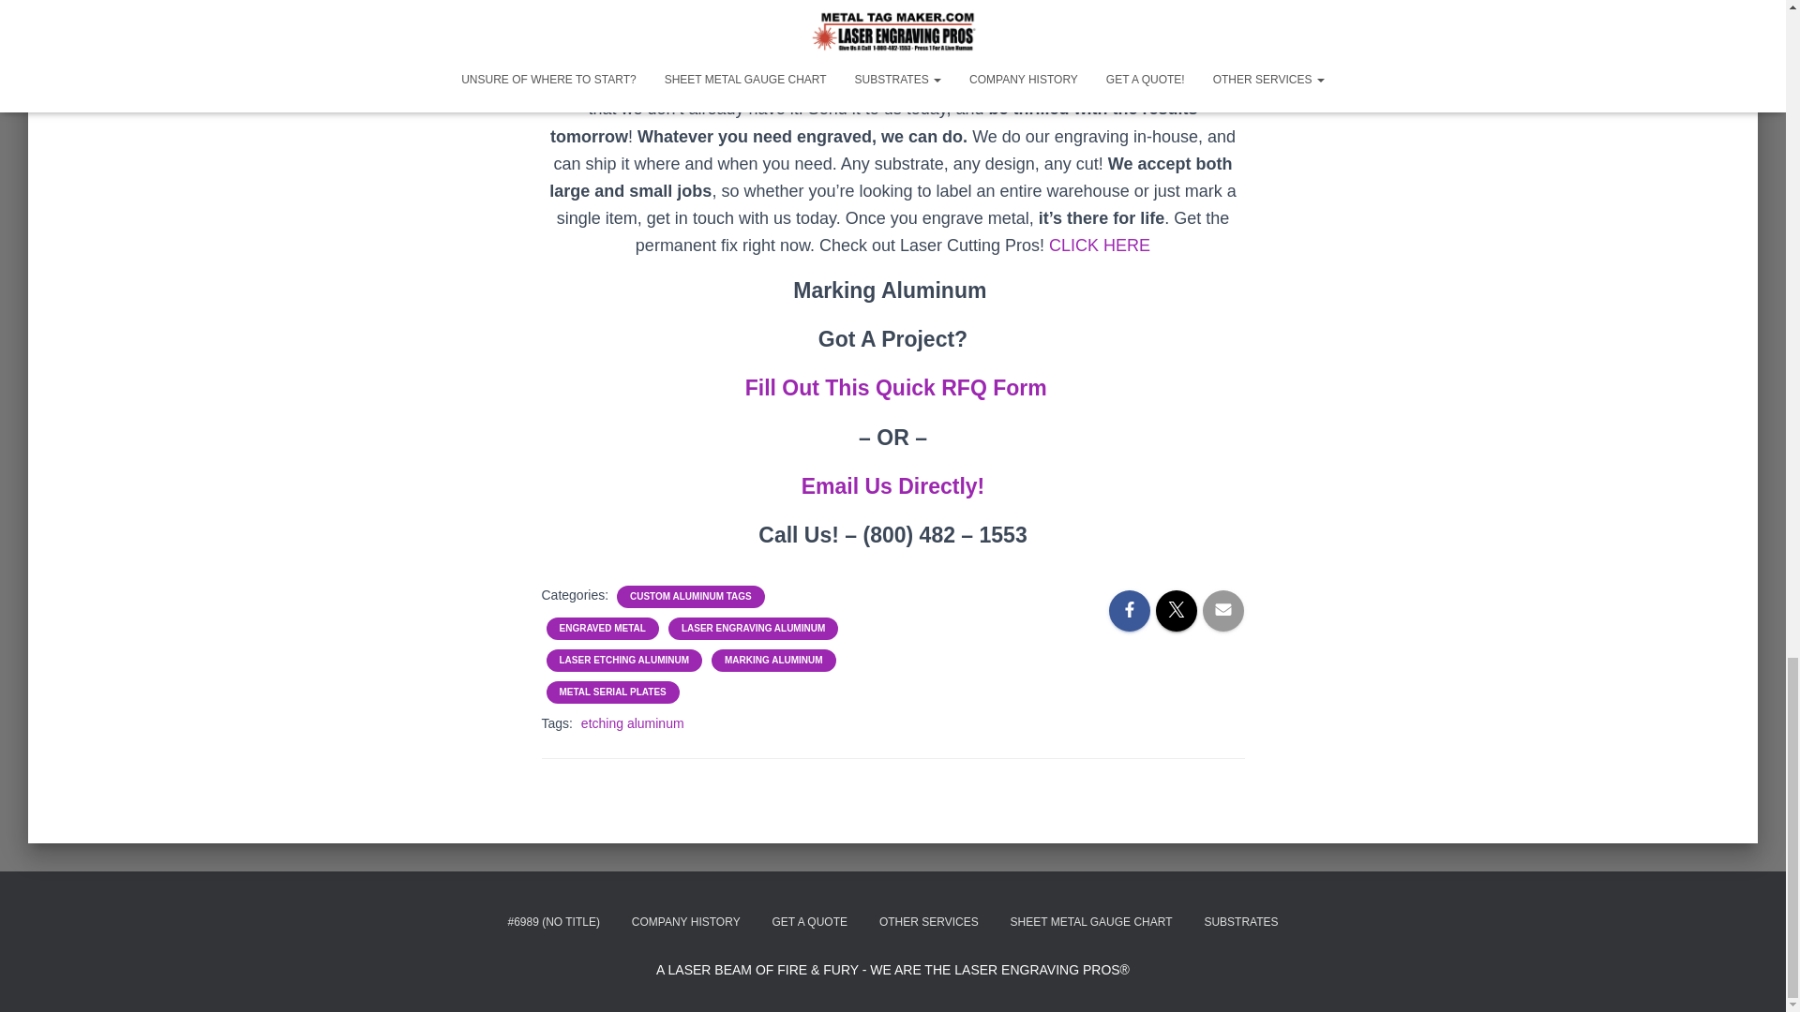 The image size is (1800, 1012). I want to click on MARKING ALUMINUM, so click(773, 660).